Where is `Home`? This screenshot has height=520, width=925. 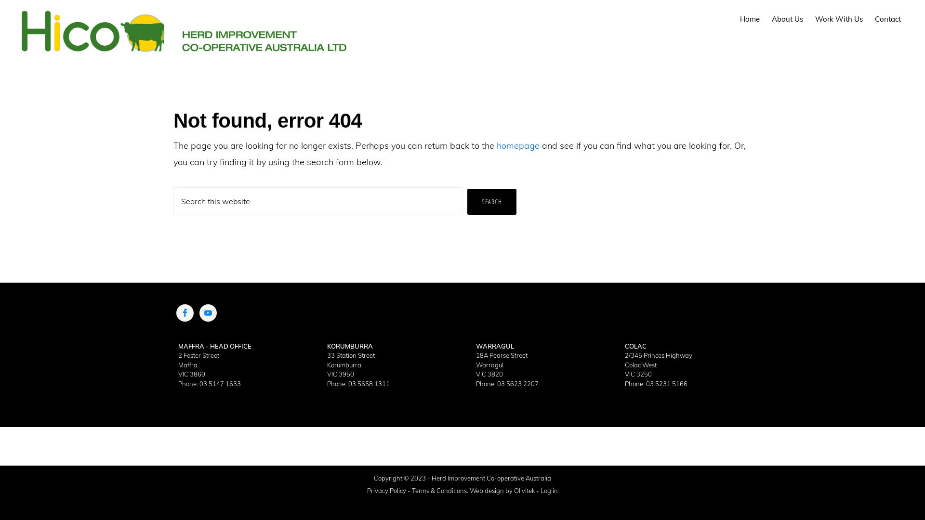
Home is located at coordinates (750, 19).